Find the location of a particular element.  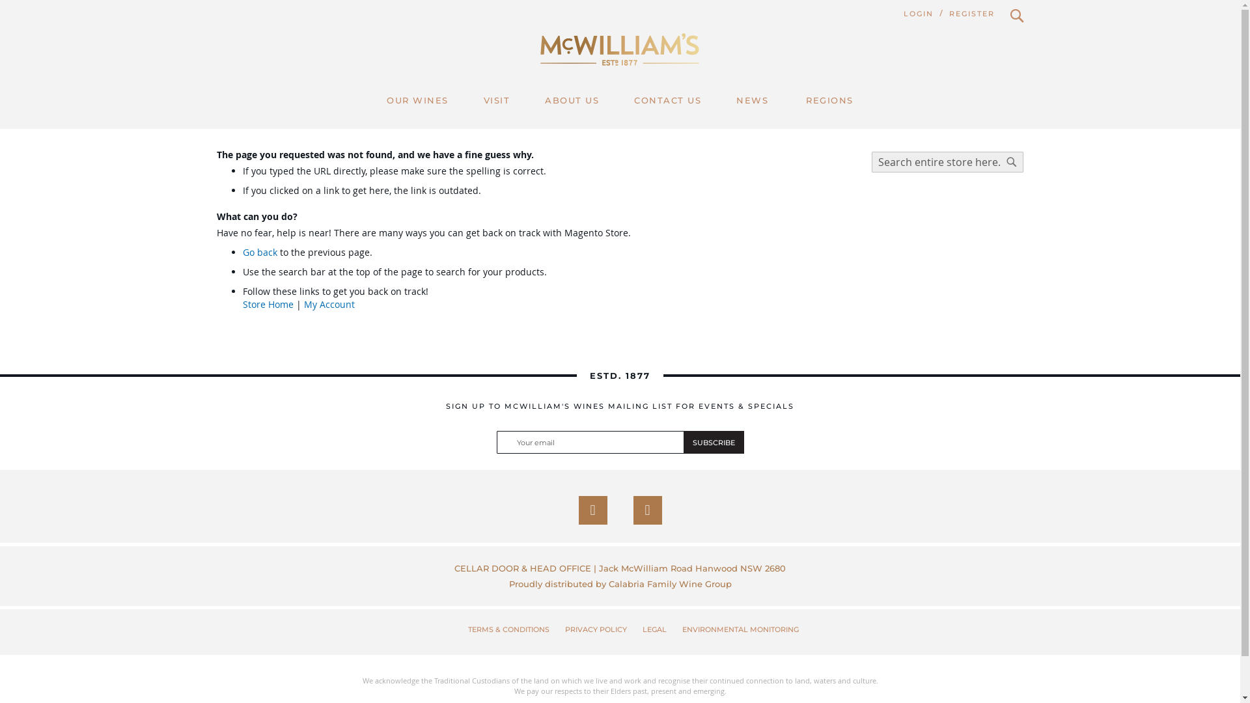

Follow on Facebook is located at coordinates (592, 510).